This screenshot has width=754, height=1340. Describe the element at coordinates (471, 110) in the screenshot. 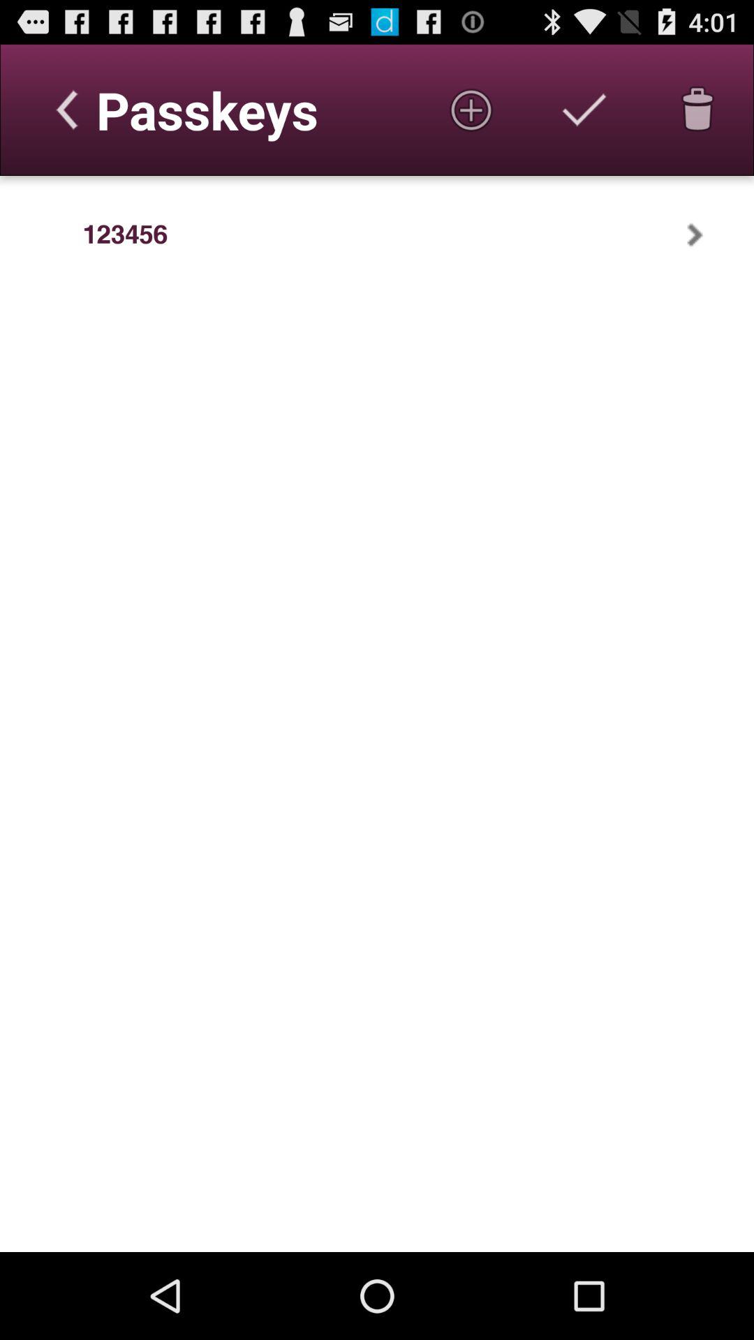

I see `create new` at that location.